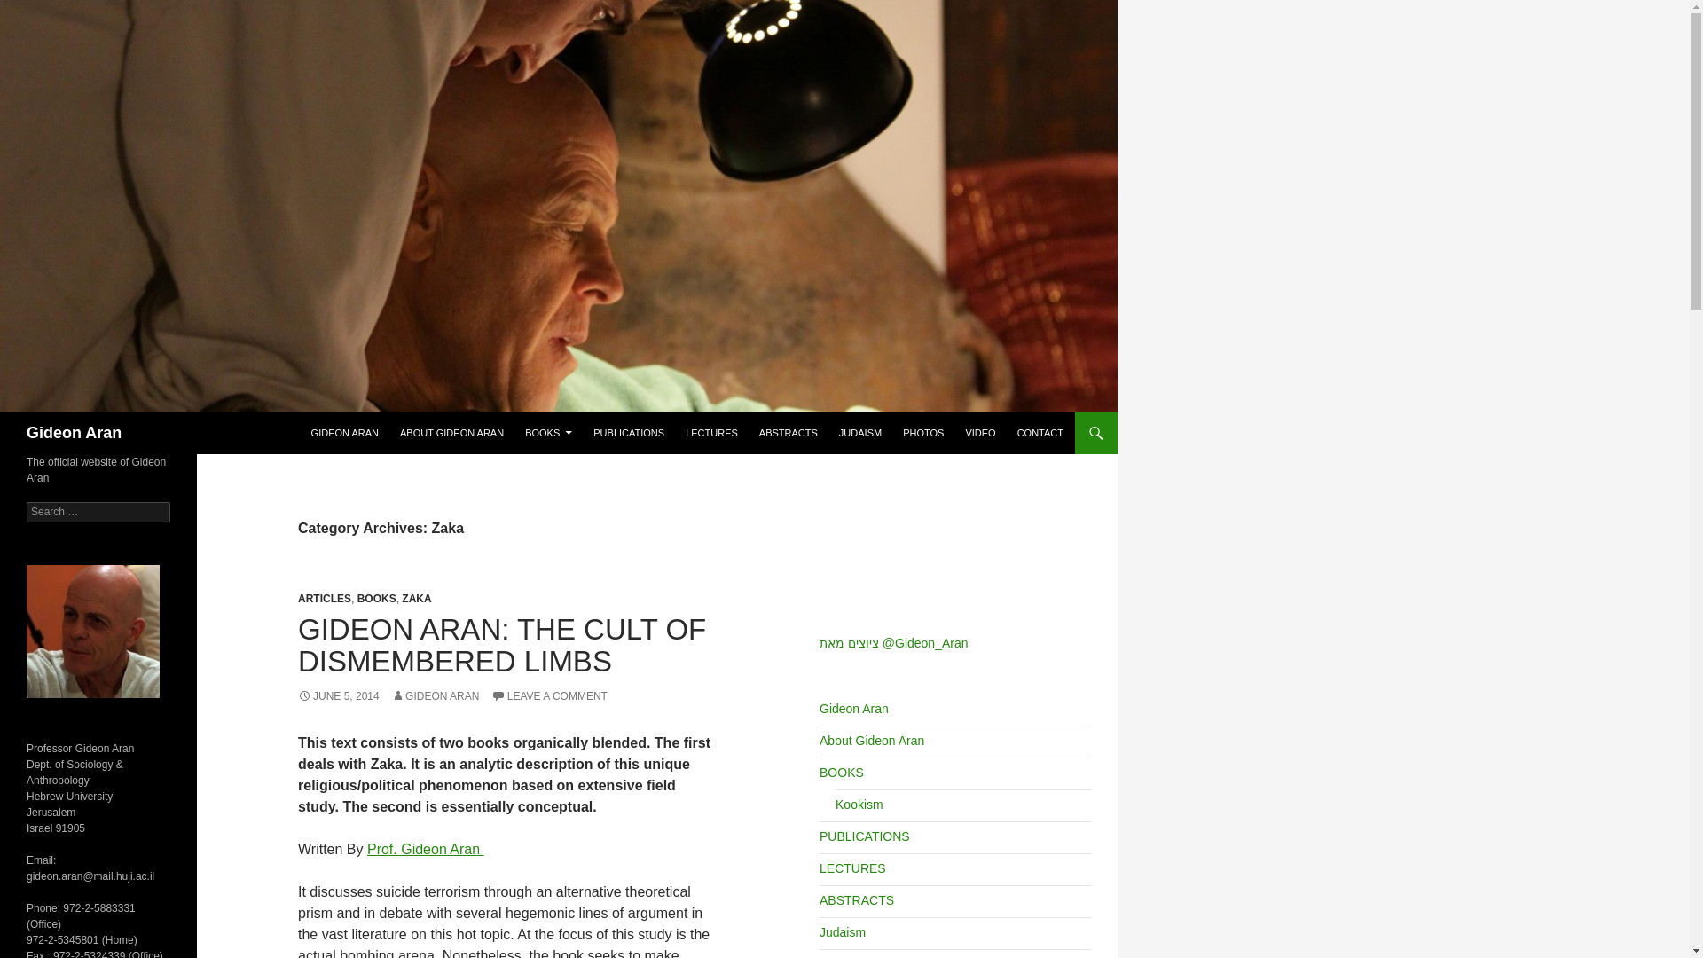 The image size is (1703, 958). Describe the element at coordinates (74, 433) in the screenshot. I see `Gideon Aran` at that location.